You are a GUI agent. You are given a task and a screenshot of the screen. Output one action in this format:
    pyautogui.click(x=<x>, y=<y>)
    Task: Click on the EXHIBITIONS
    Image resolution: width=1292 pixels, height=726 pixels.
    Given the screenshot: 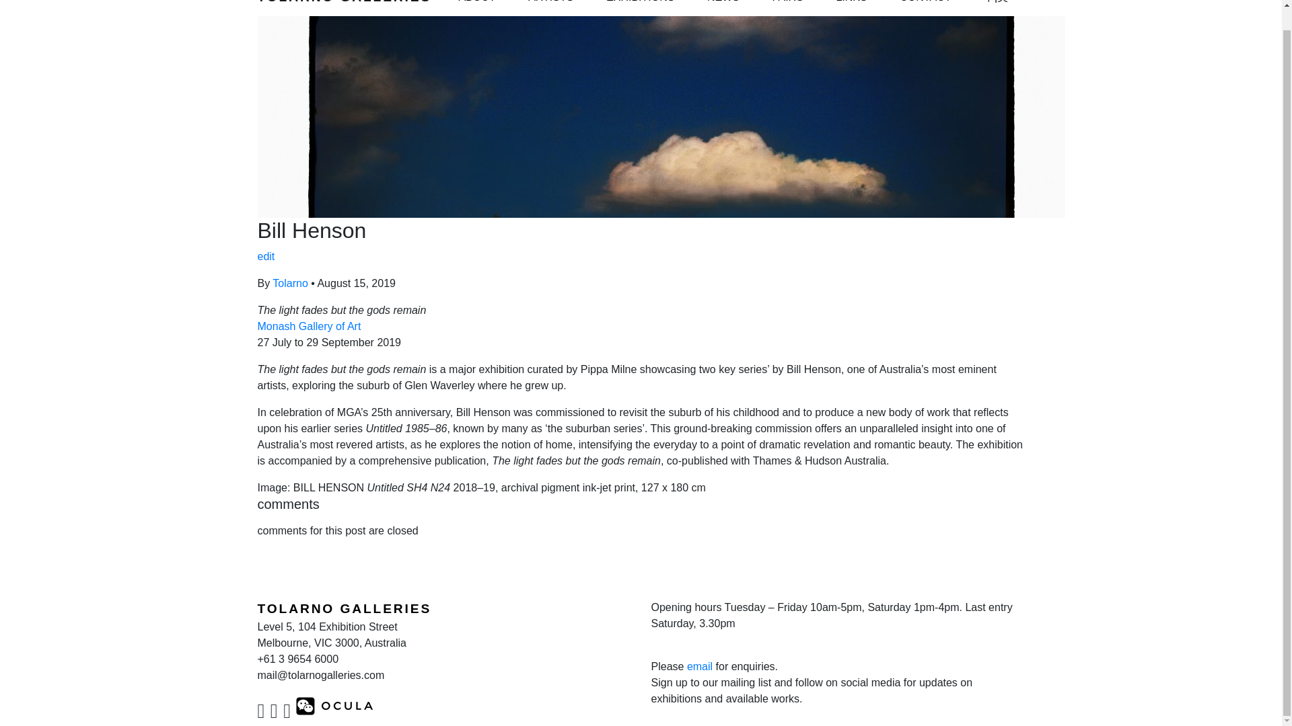 What is the action you would take?
    pyautogui.click(x=641, y=5)
    